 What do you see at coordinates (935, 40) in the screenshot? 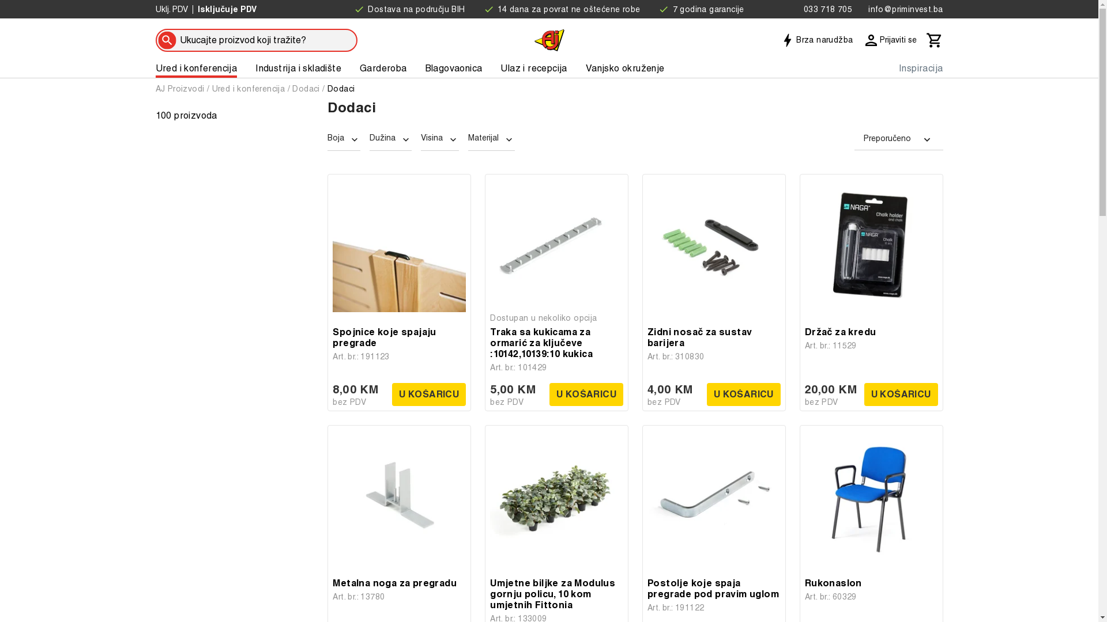
I see `0` at bounding box center [935, 40].